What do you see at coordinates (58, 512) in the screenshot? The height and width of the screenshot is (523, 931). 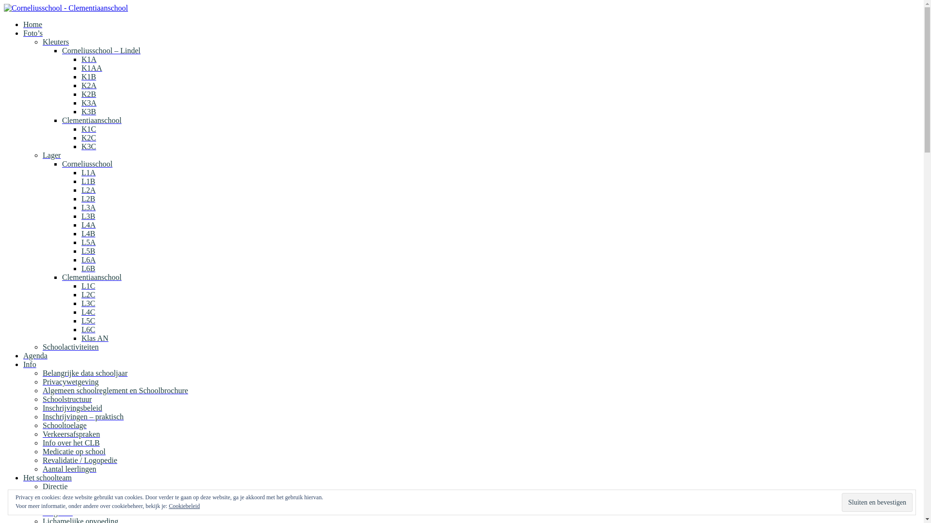 I see `Zorgteam` at bounding box center [58, 512].